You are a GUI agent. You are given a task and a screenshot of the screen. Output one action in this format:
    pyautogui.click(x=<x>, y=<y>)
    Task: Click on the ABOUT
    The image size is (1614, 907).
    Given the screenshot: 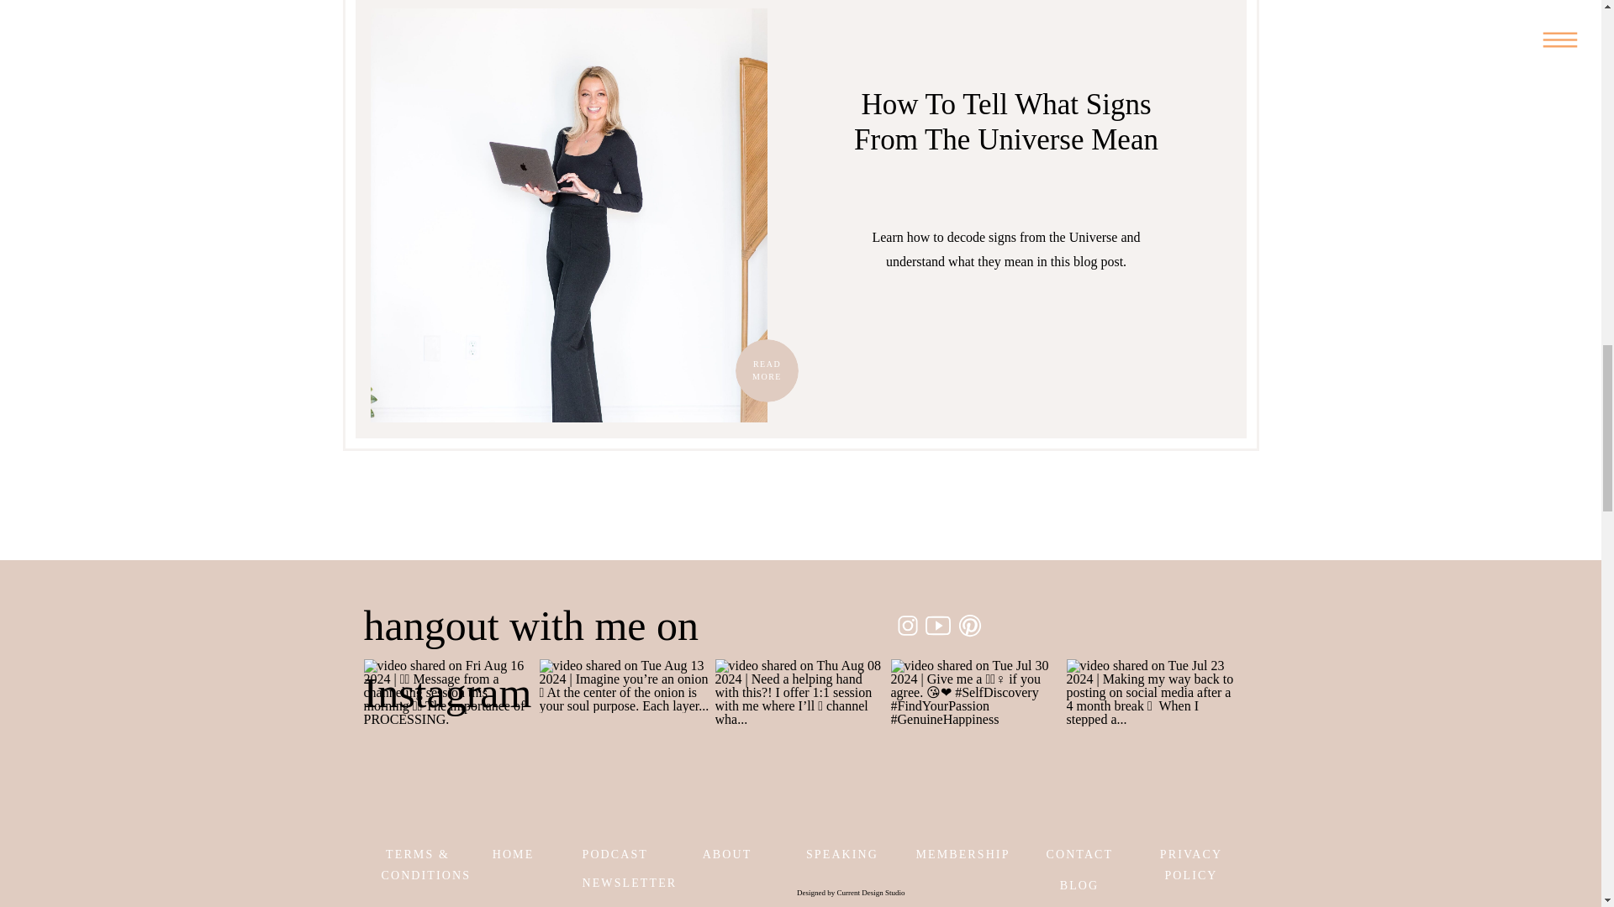 What is the action you would take?
    pyautogui.click(x=726, y=853)
    